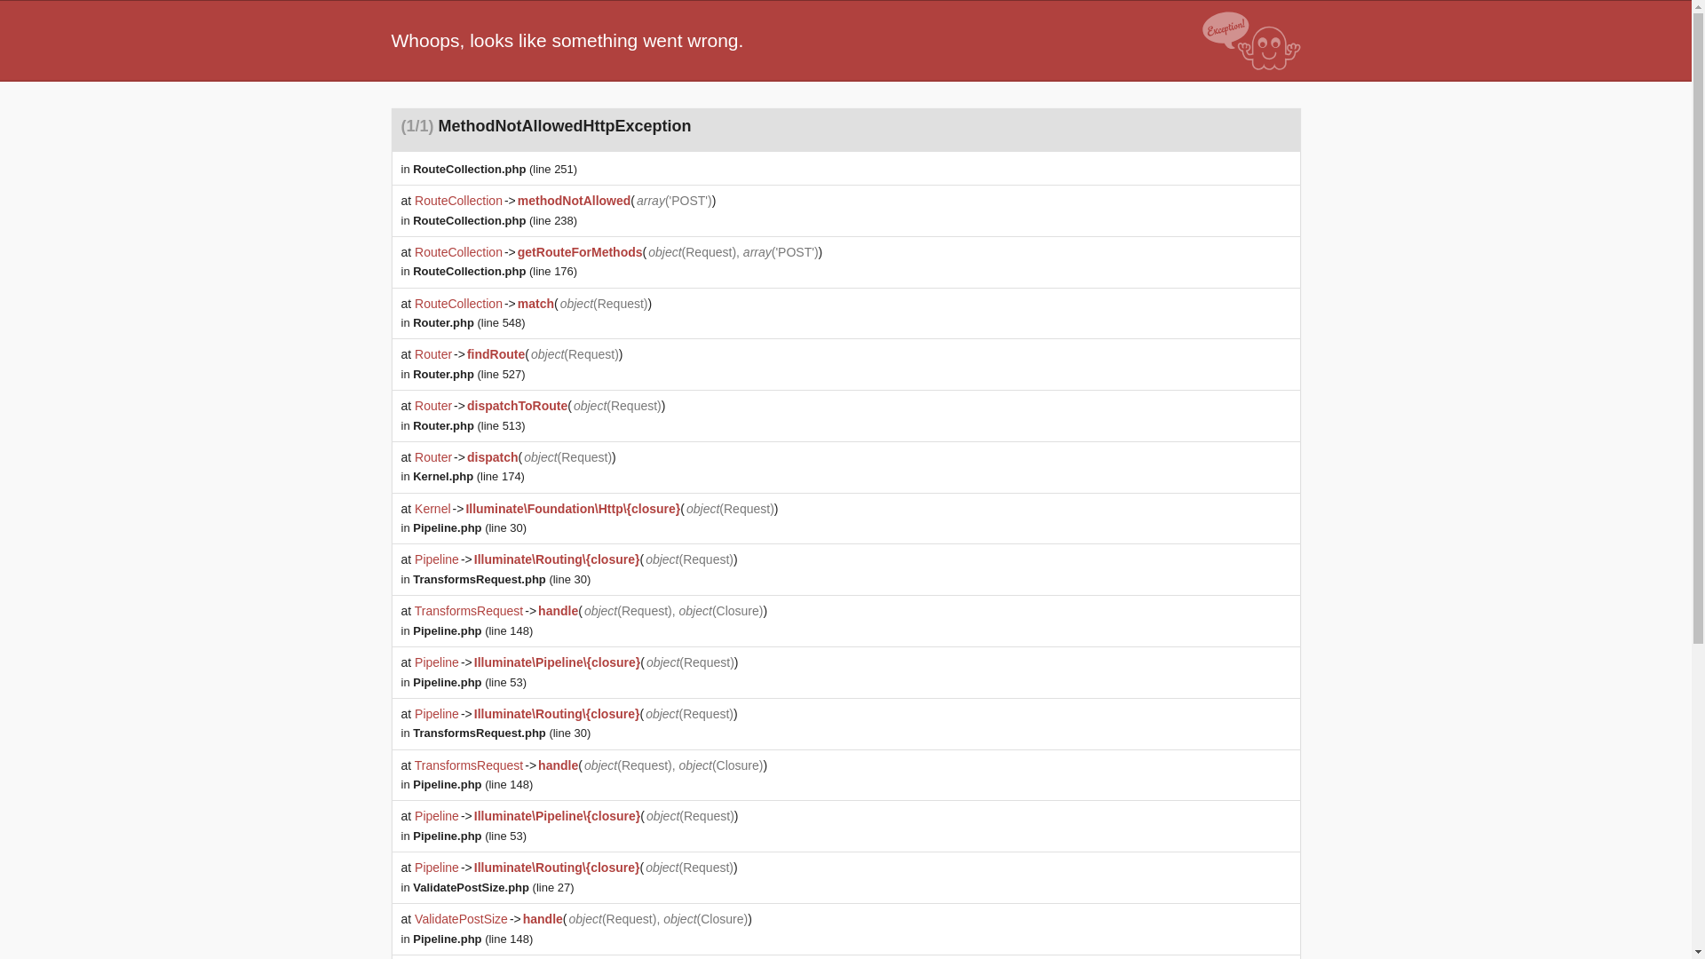 Image resolution: width=1705 pixels, height=959 pixels. I want to click on RouteCollection.php (line 238), so click(496, 220).